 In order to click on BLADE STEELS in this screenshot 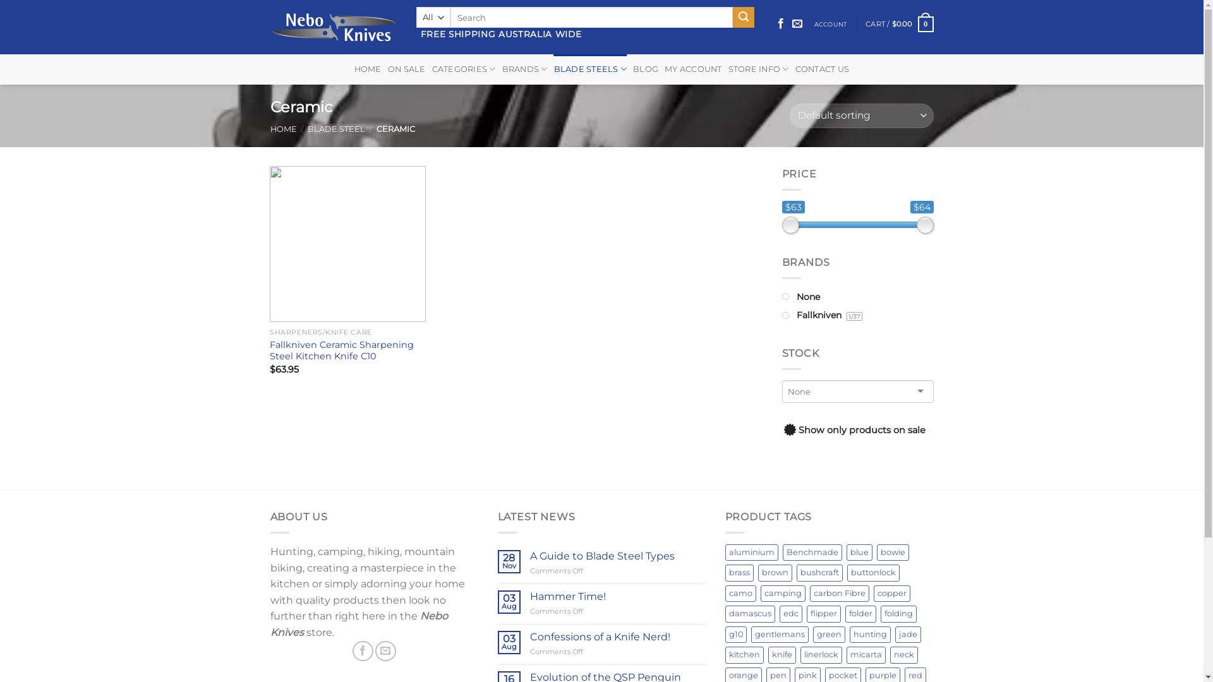, I will do `click(591, 69)`.